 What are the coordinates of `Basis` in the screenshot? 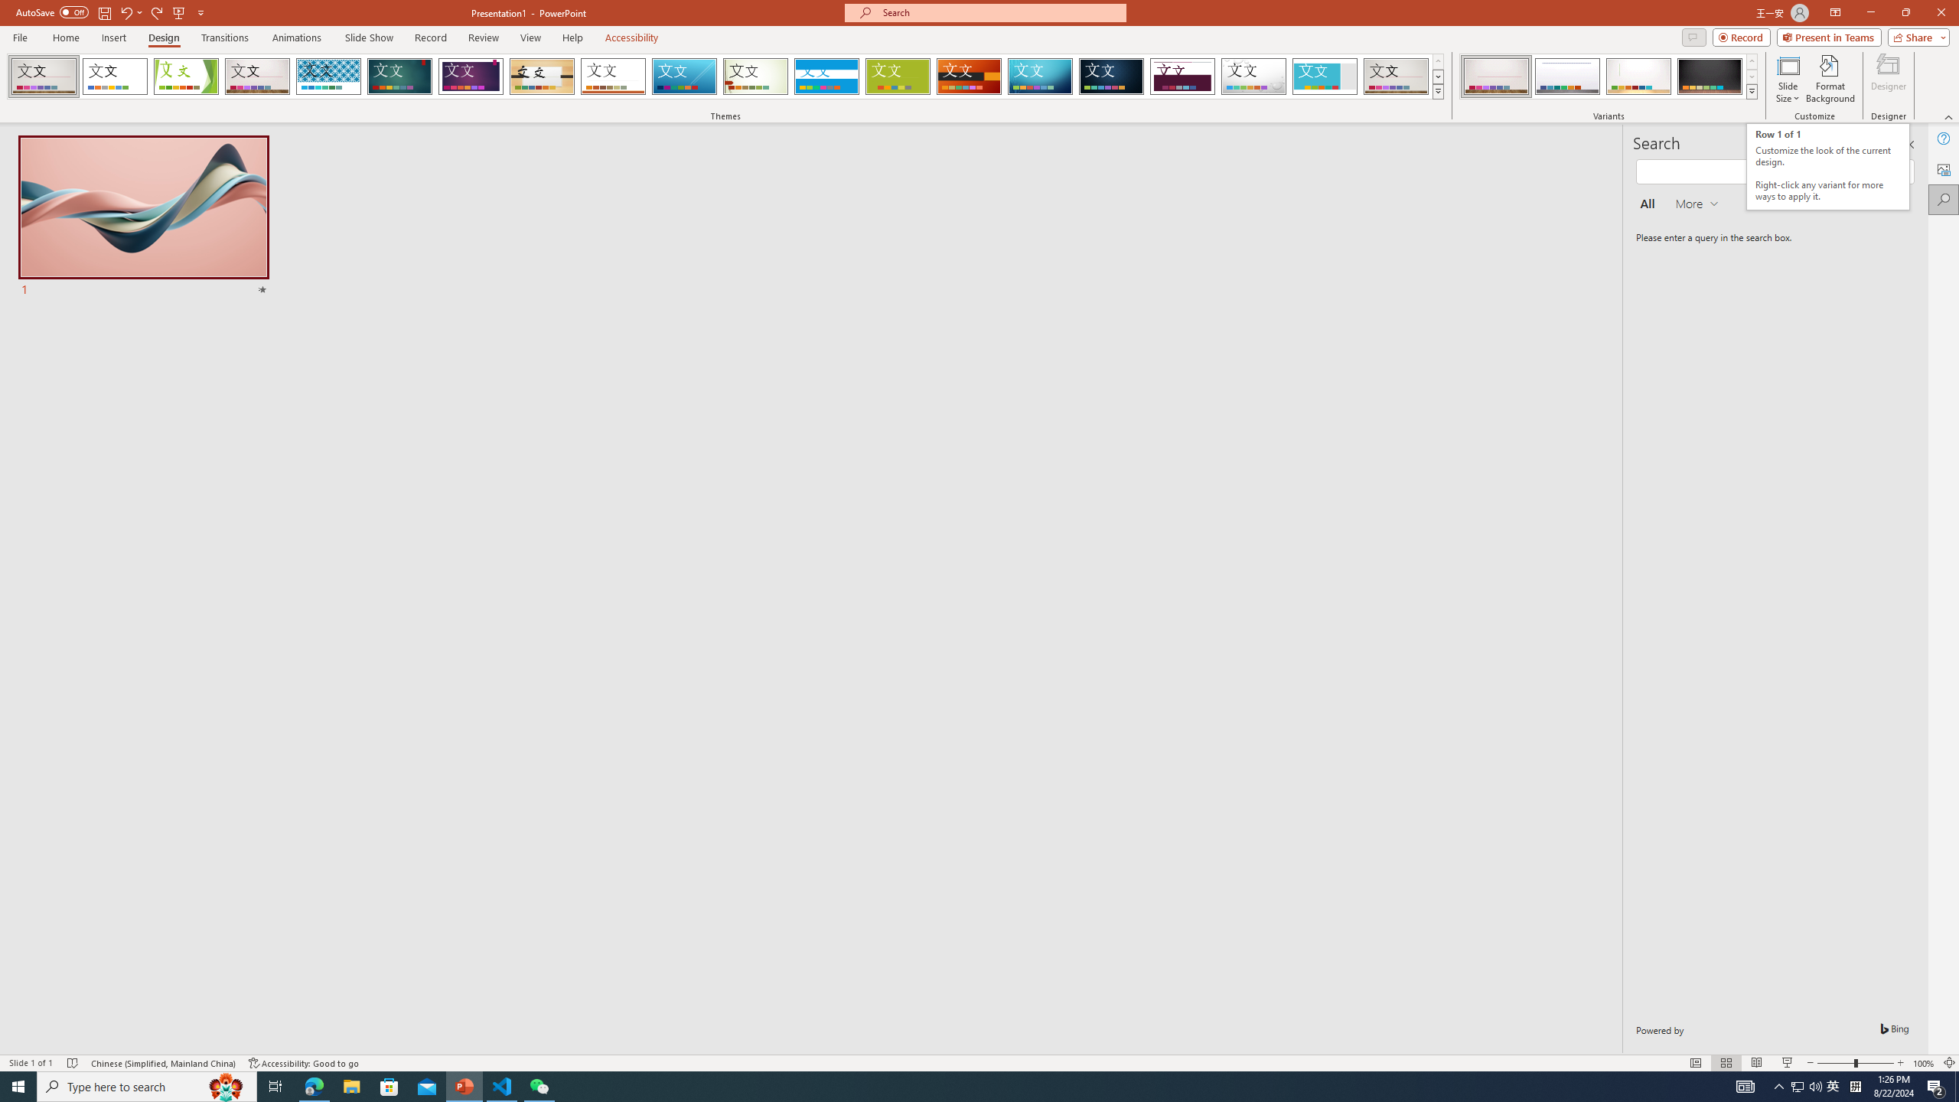 It's located at (898, 77).